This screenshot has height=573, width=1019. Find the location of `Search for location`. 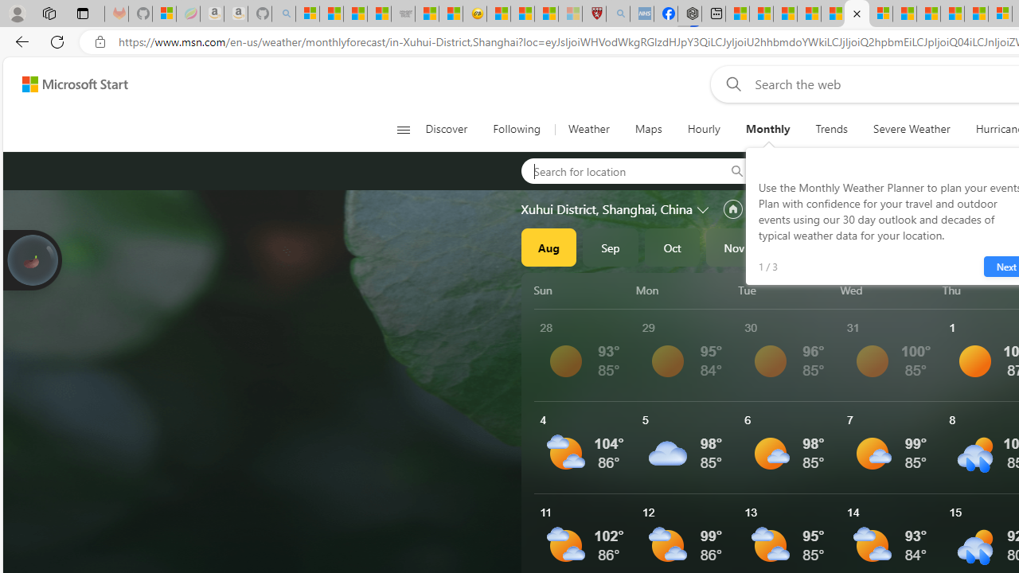

Search for location is located at coordinates (618, 170).